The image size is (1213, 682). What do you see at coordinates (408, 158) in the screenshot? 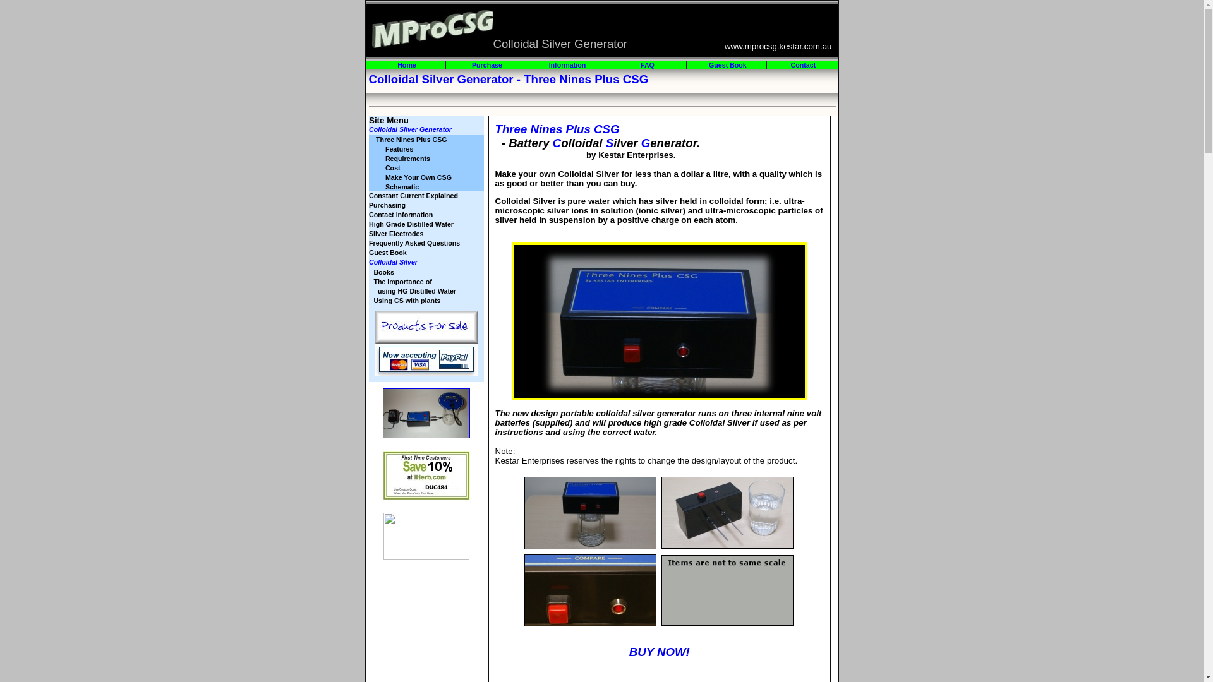
I see `Requirements` at bounding box center [408, 158].